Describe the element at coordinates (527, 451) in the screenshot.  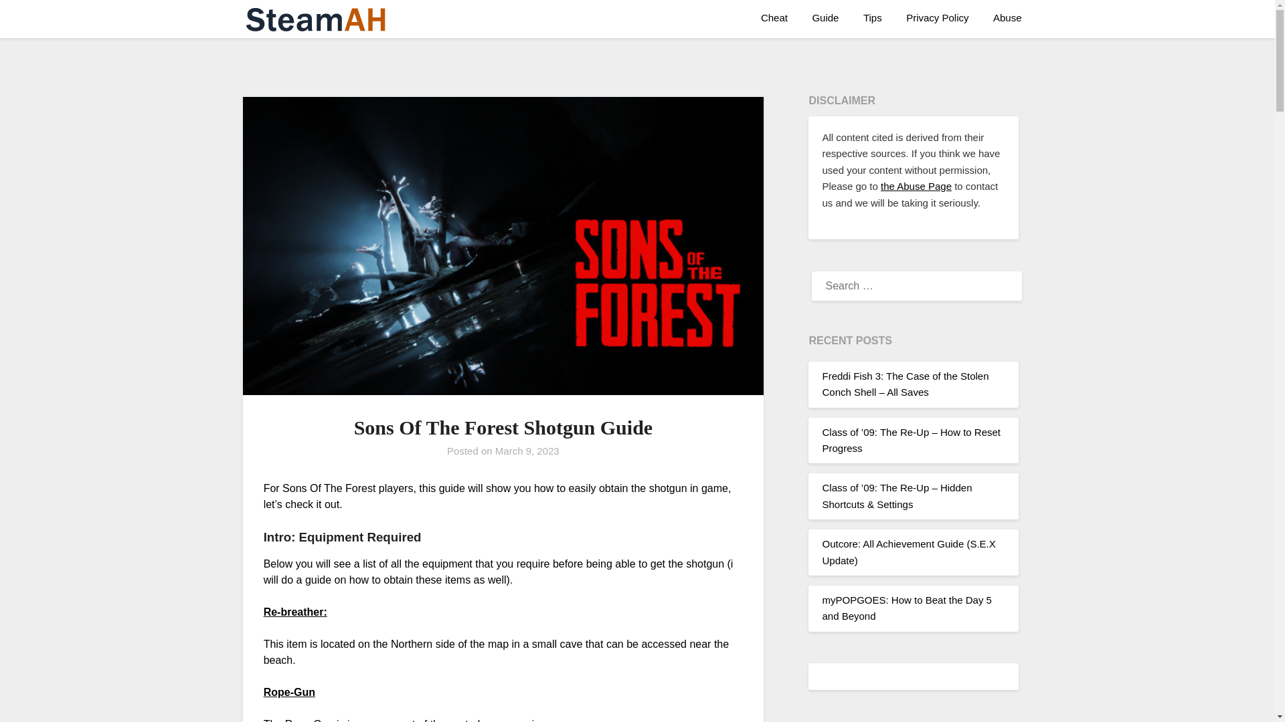
I see `March 9, 2023` at that location.